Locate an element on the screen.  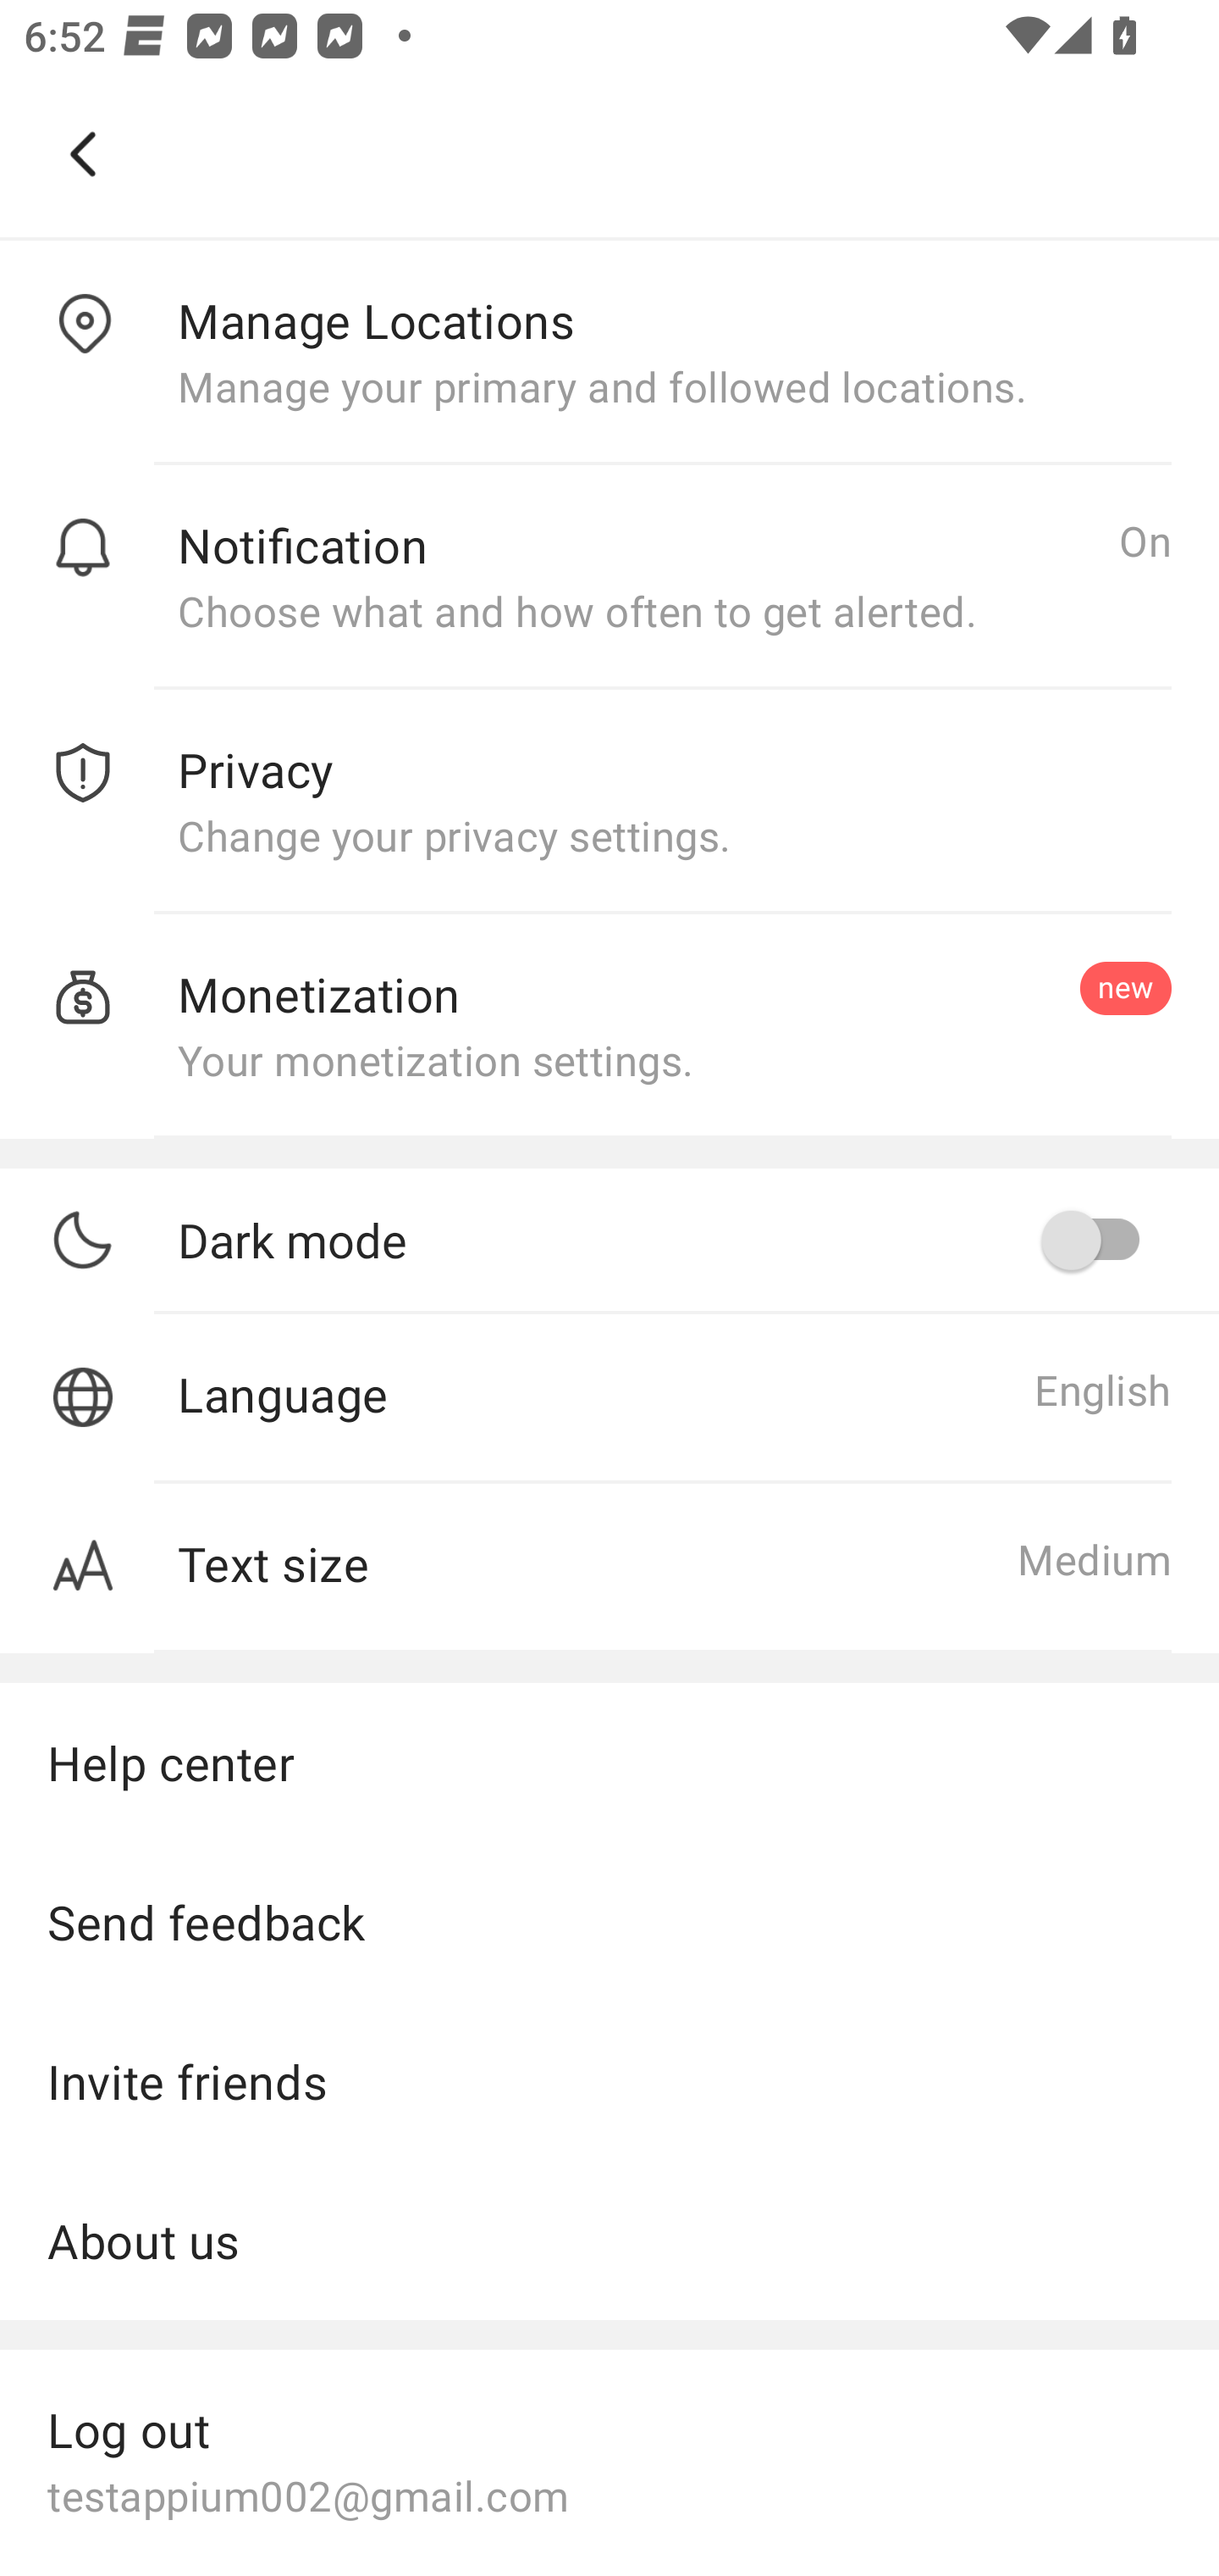
new is located at coordinates (1125, 987).